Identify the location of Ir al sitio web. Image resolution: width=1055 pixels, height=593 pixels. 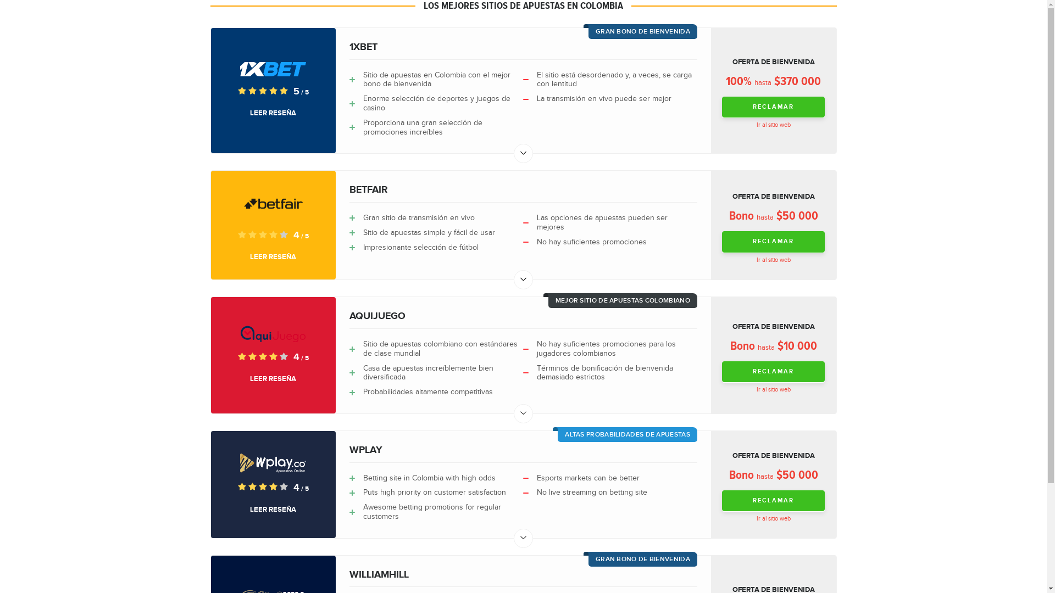
(774, 260).